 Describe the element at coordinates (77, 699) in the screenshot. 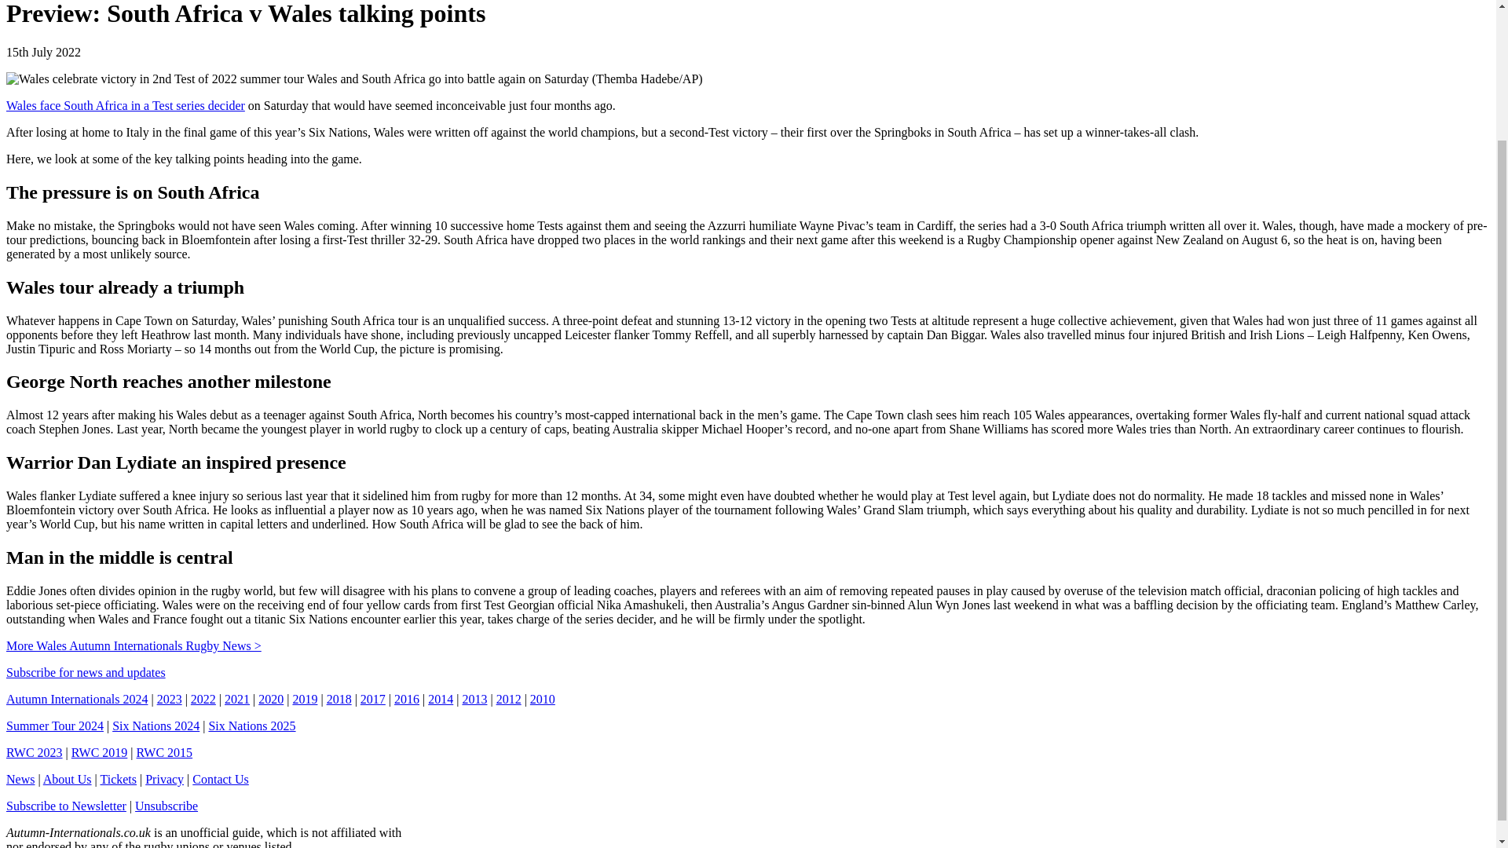

I see `Autumn Internationals 2024` at that location.